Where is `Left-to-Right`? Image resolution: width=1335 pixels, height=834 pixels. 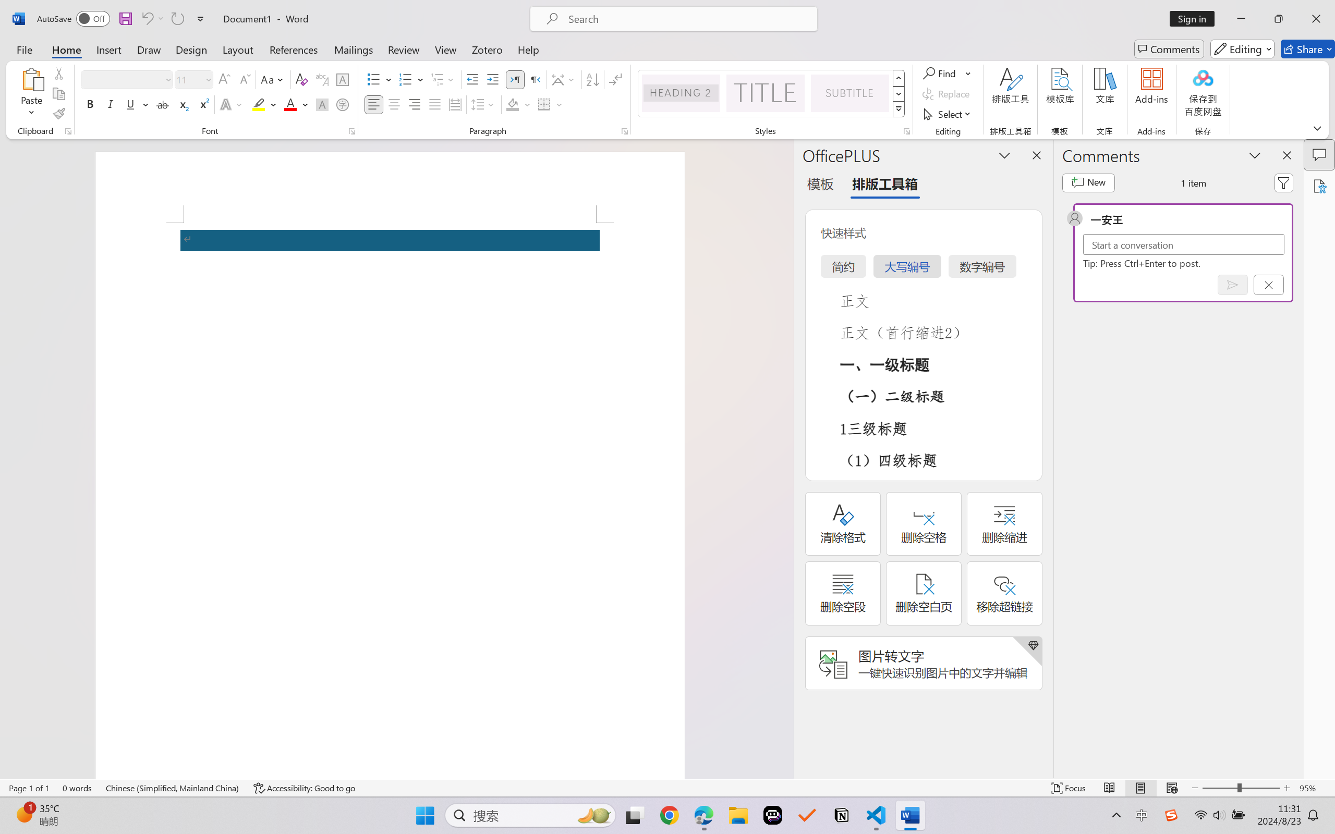
Left-to-Right is located at coordinates (515, 79).